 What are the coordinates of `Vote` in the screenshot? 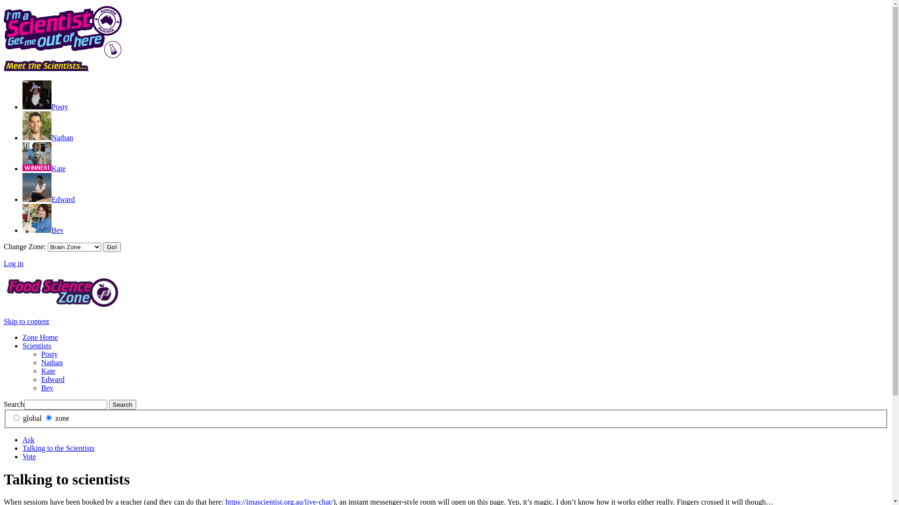 It's located at (29, 456).